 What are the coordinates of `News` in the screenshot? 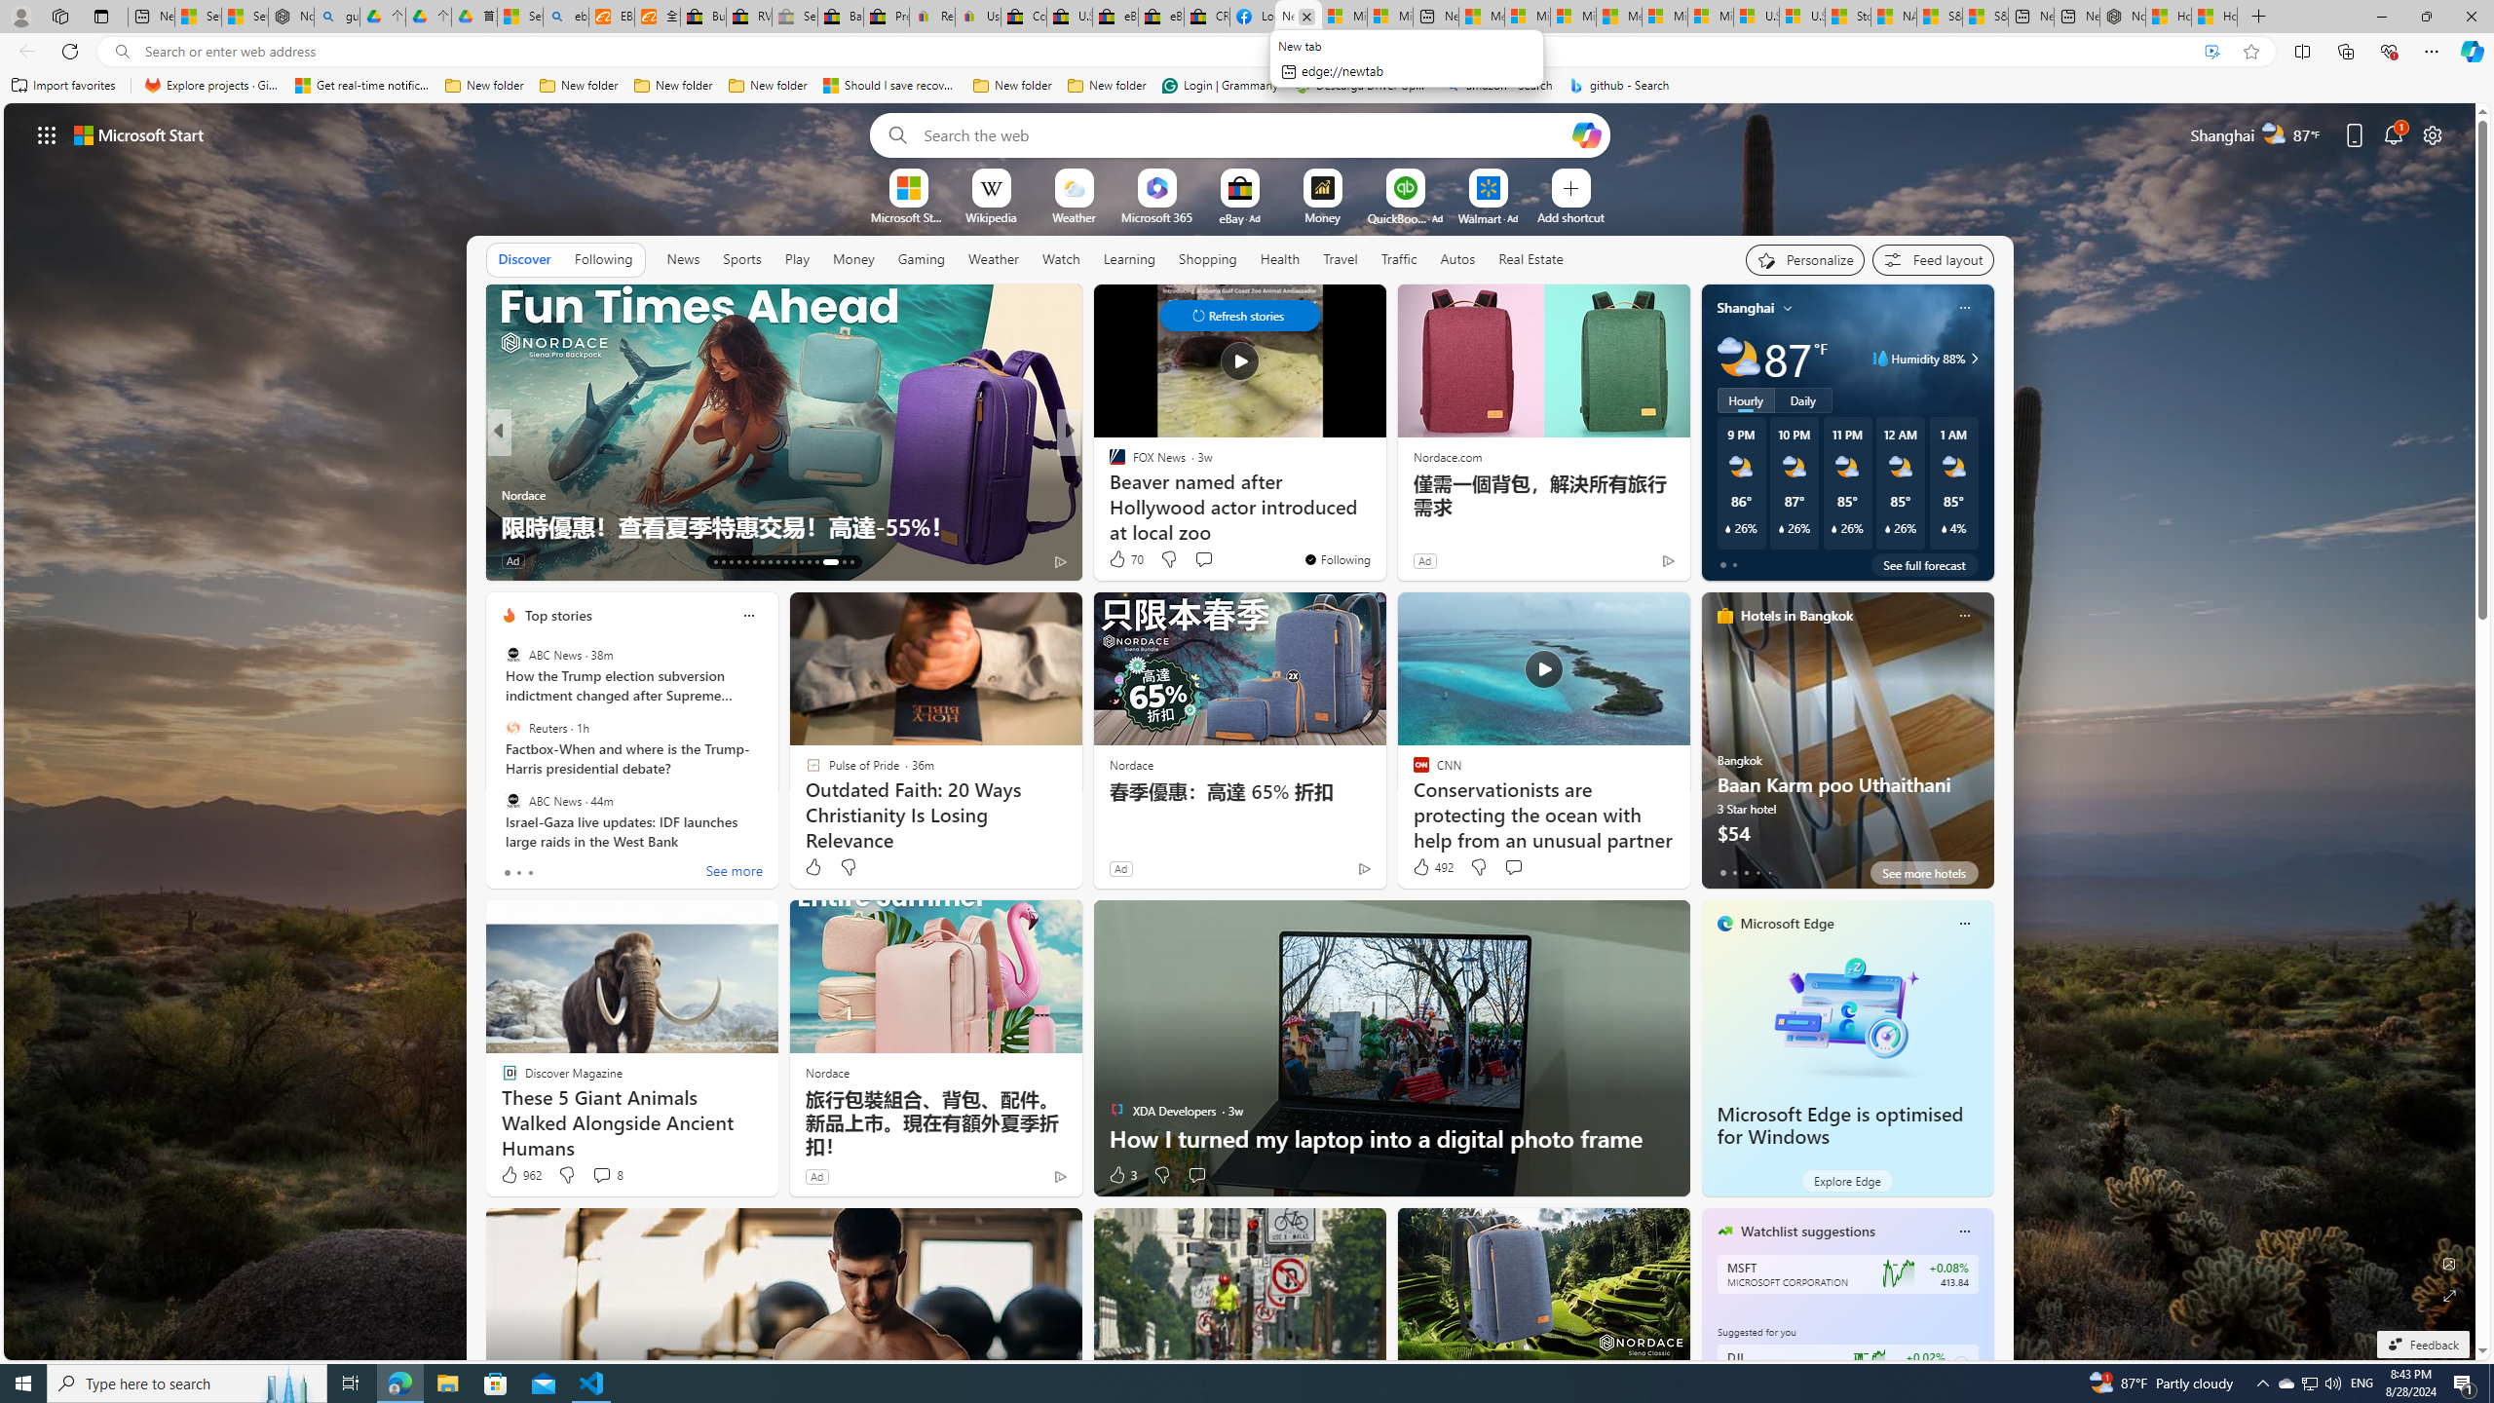 It's located at (682, 258).